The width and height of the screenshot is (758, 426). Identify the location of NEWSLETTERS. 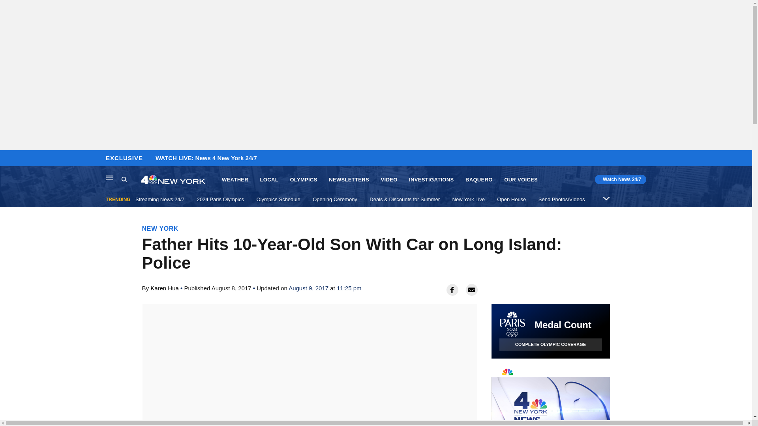
(550, 395).